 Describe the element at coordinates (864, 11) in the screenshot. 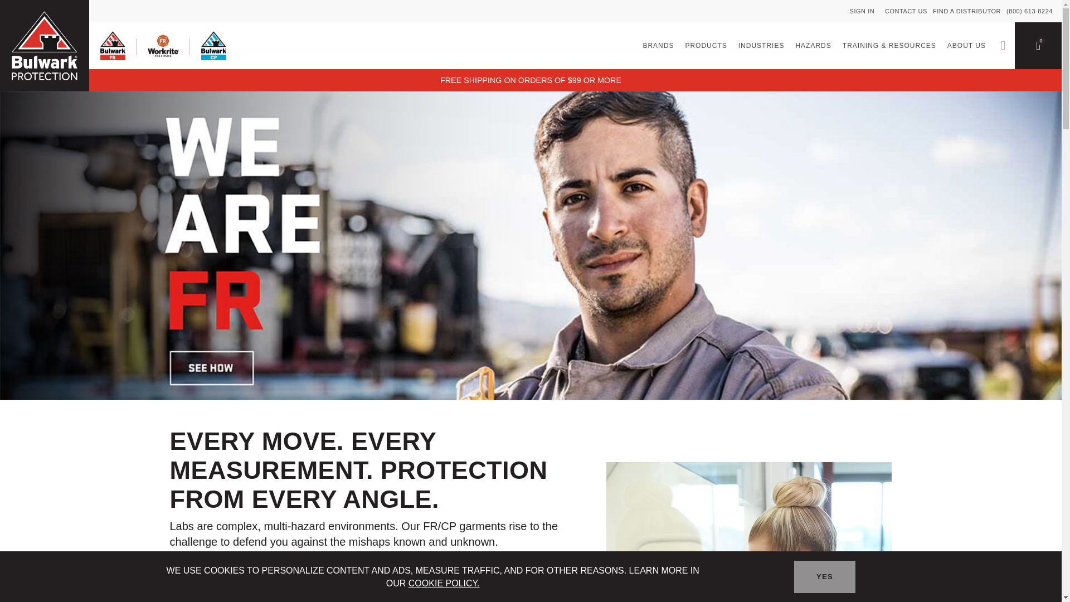

I see `SIGN IN` at that location.